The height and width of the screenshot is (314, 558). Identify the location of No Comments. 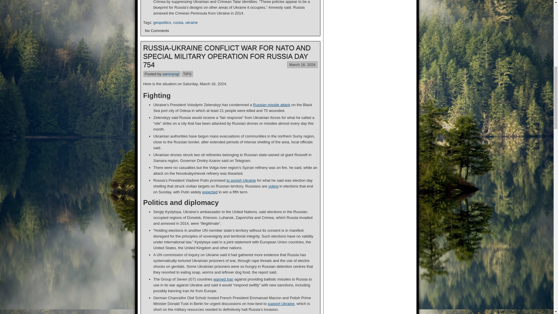
(157, 30).